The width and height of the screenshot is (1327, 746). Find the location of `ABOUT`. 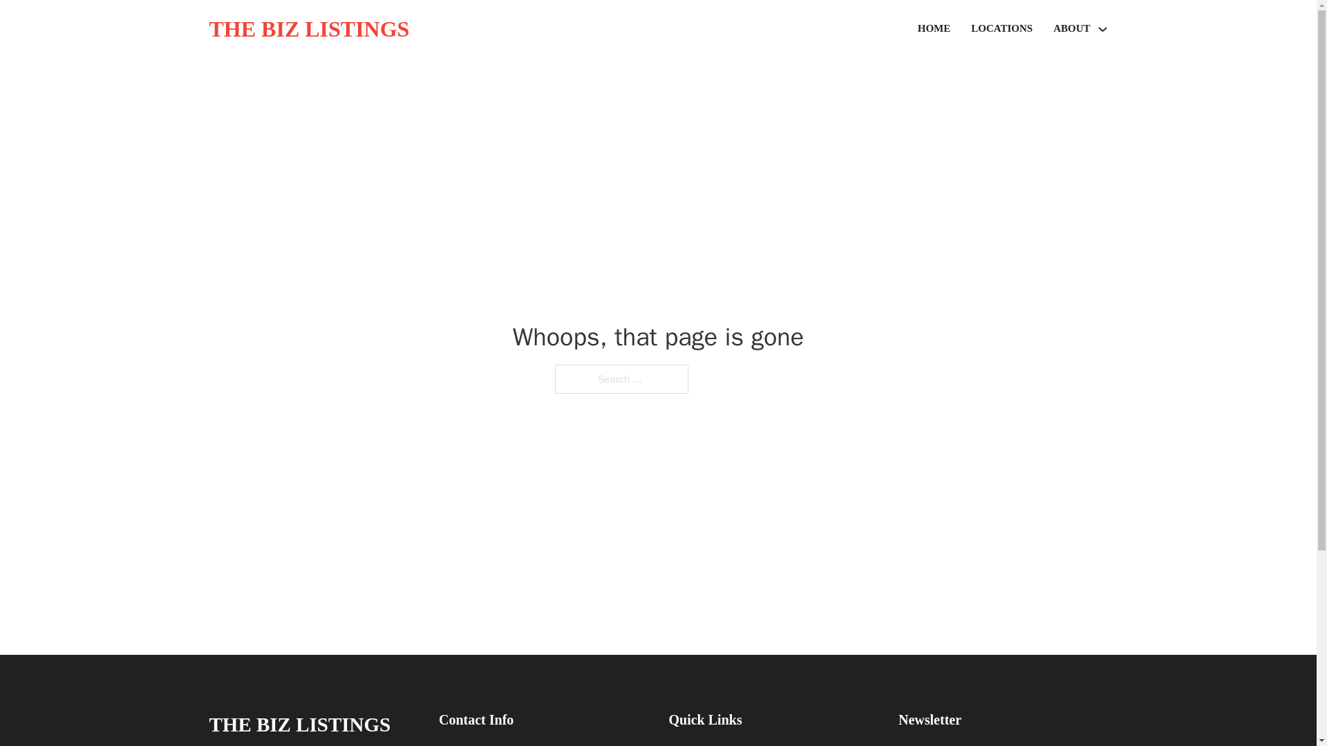

ABOUT is located at coordinates (1071, 29).